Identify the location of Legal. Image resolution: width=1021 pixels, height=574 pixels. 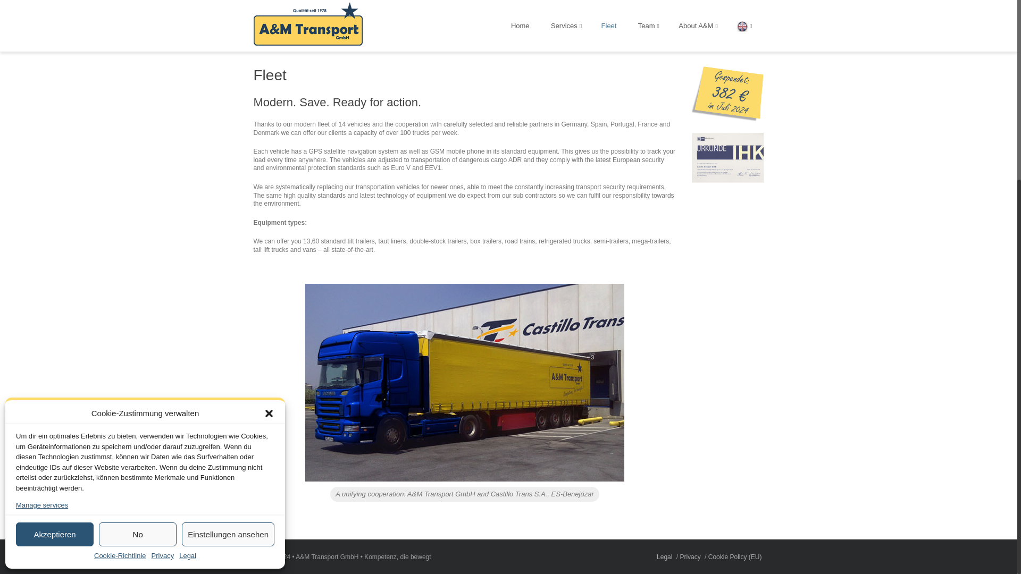
(187, 294).